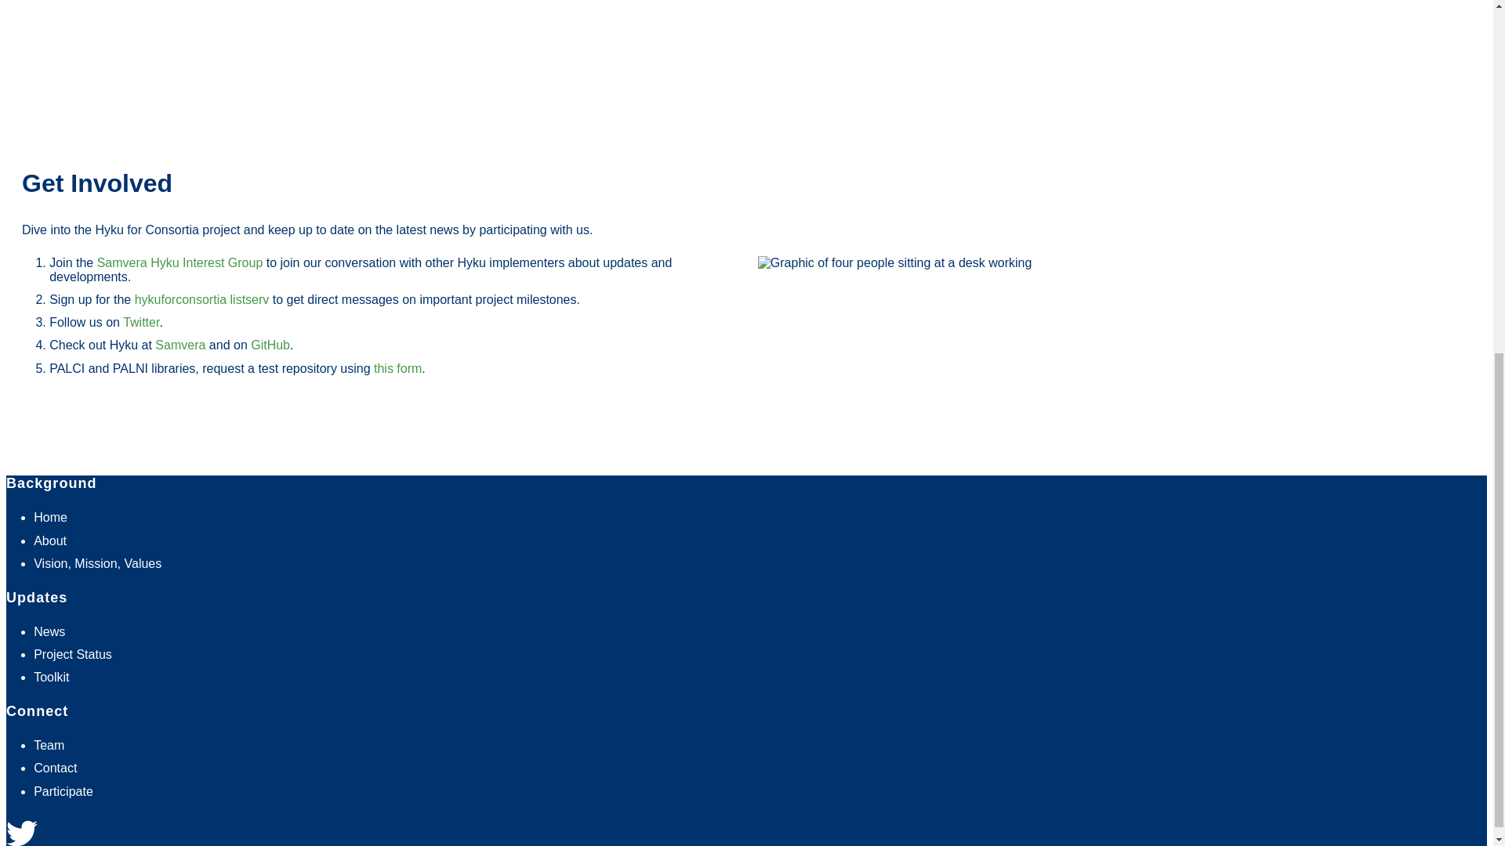 Image resolution: width=1505 pixels, height=846 pixels. I want to click on About, so click(49, 540).